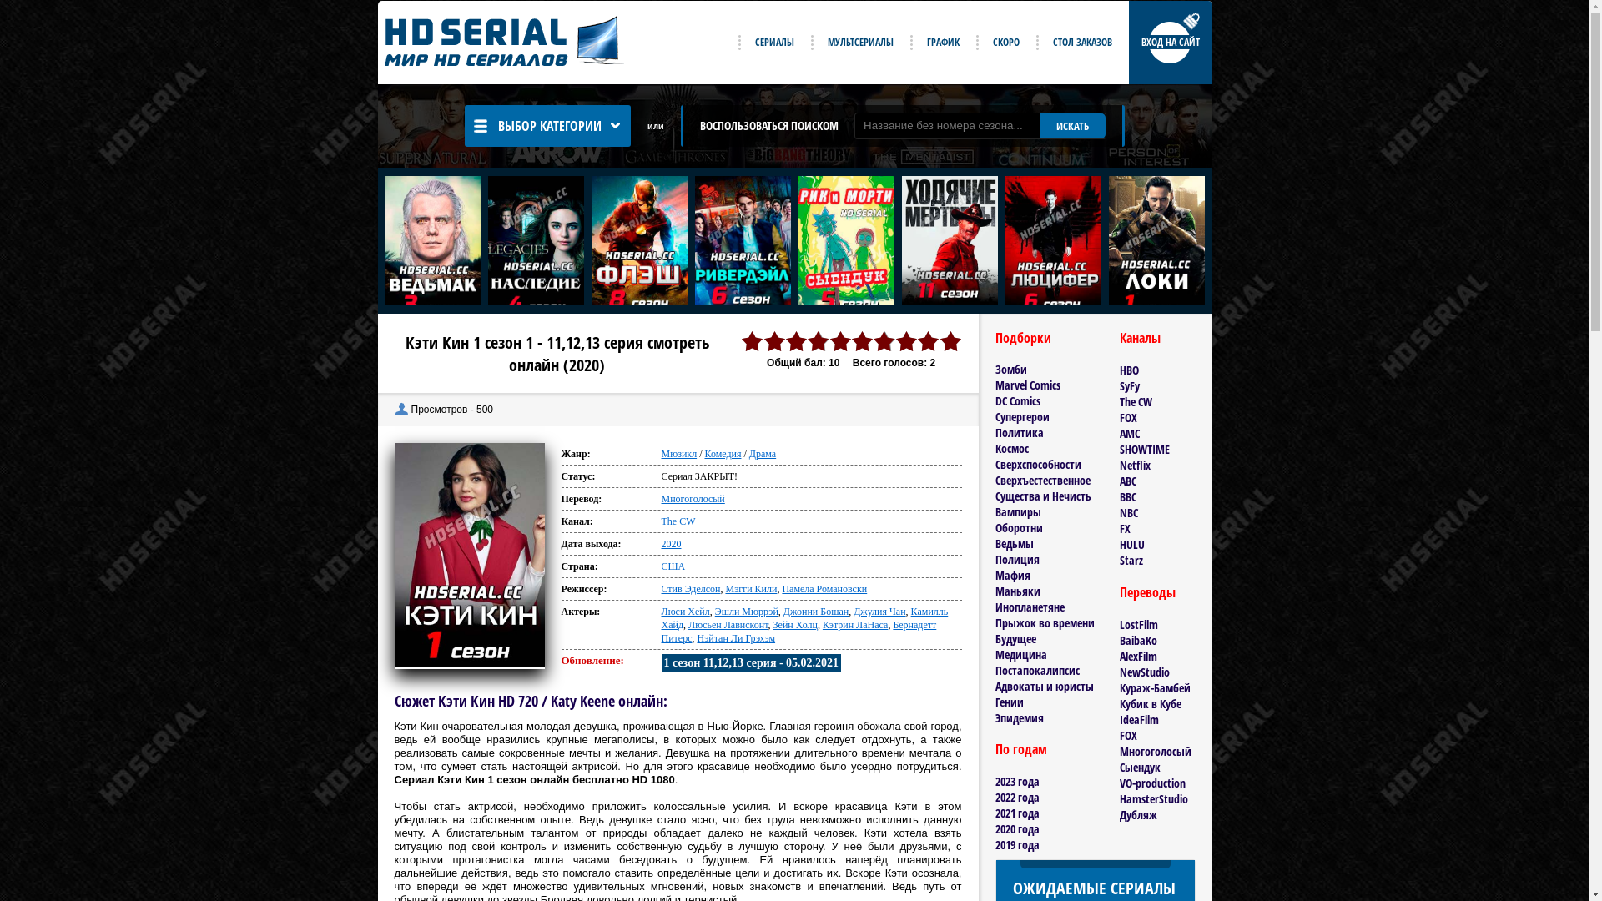 The width and height of the screenshot is (1602, 901). What do you see at coordinates (752, 342) in the screenshot?
I see `1` at bounding box center [752, 342].